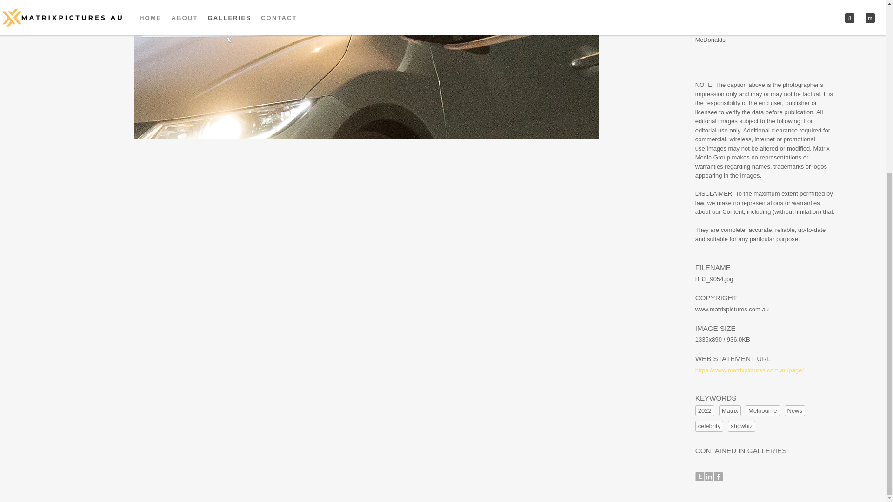 The height and width of the screenshot is (502, 893). I want to click on News, so click(794, 411).